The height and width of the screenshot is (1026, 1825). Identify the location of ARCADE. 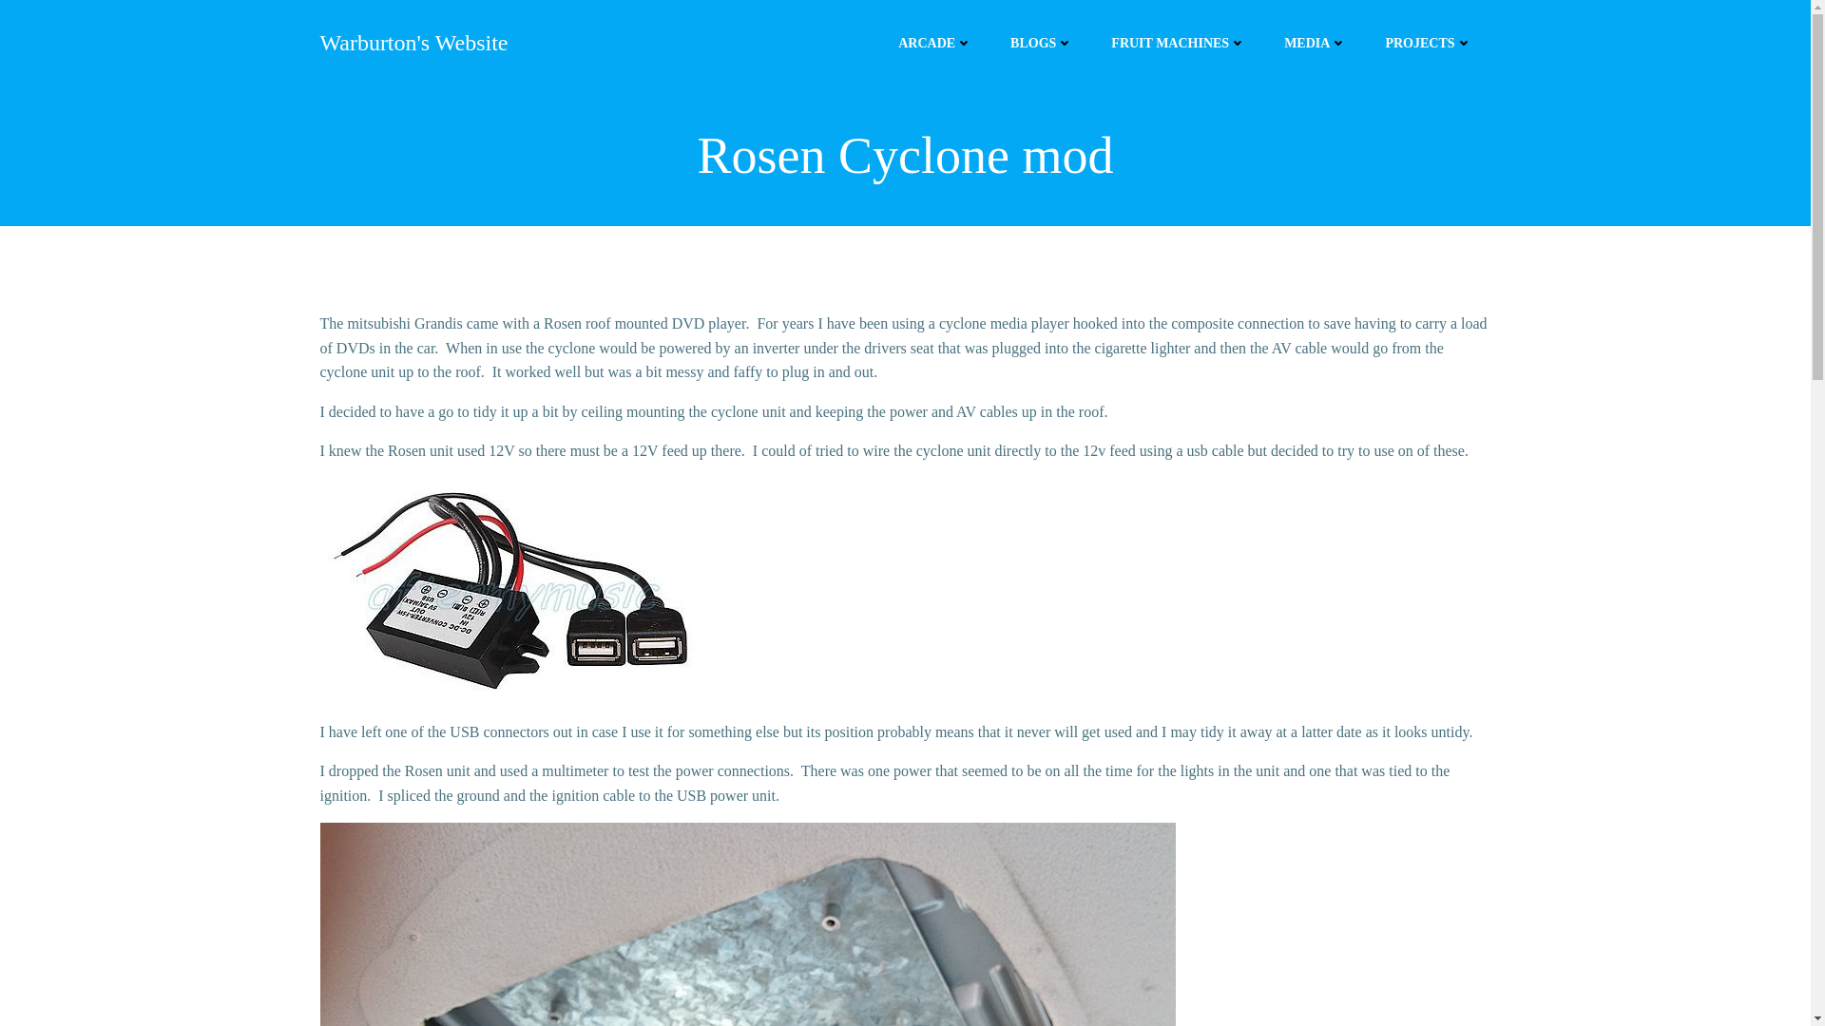
(935, 42).